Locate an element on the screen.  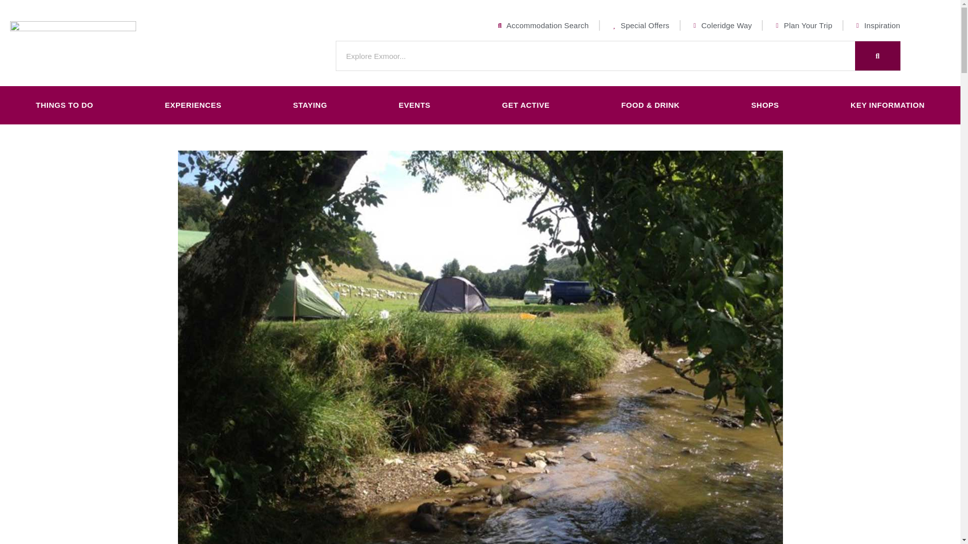
THINGS TO DO is located at coordinates (65, 105).